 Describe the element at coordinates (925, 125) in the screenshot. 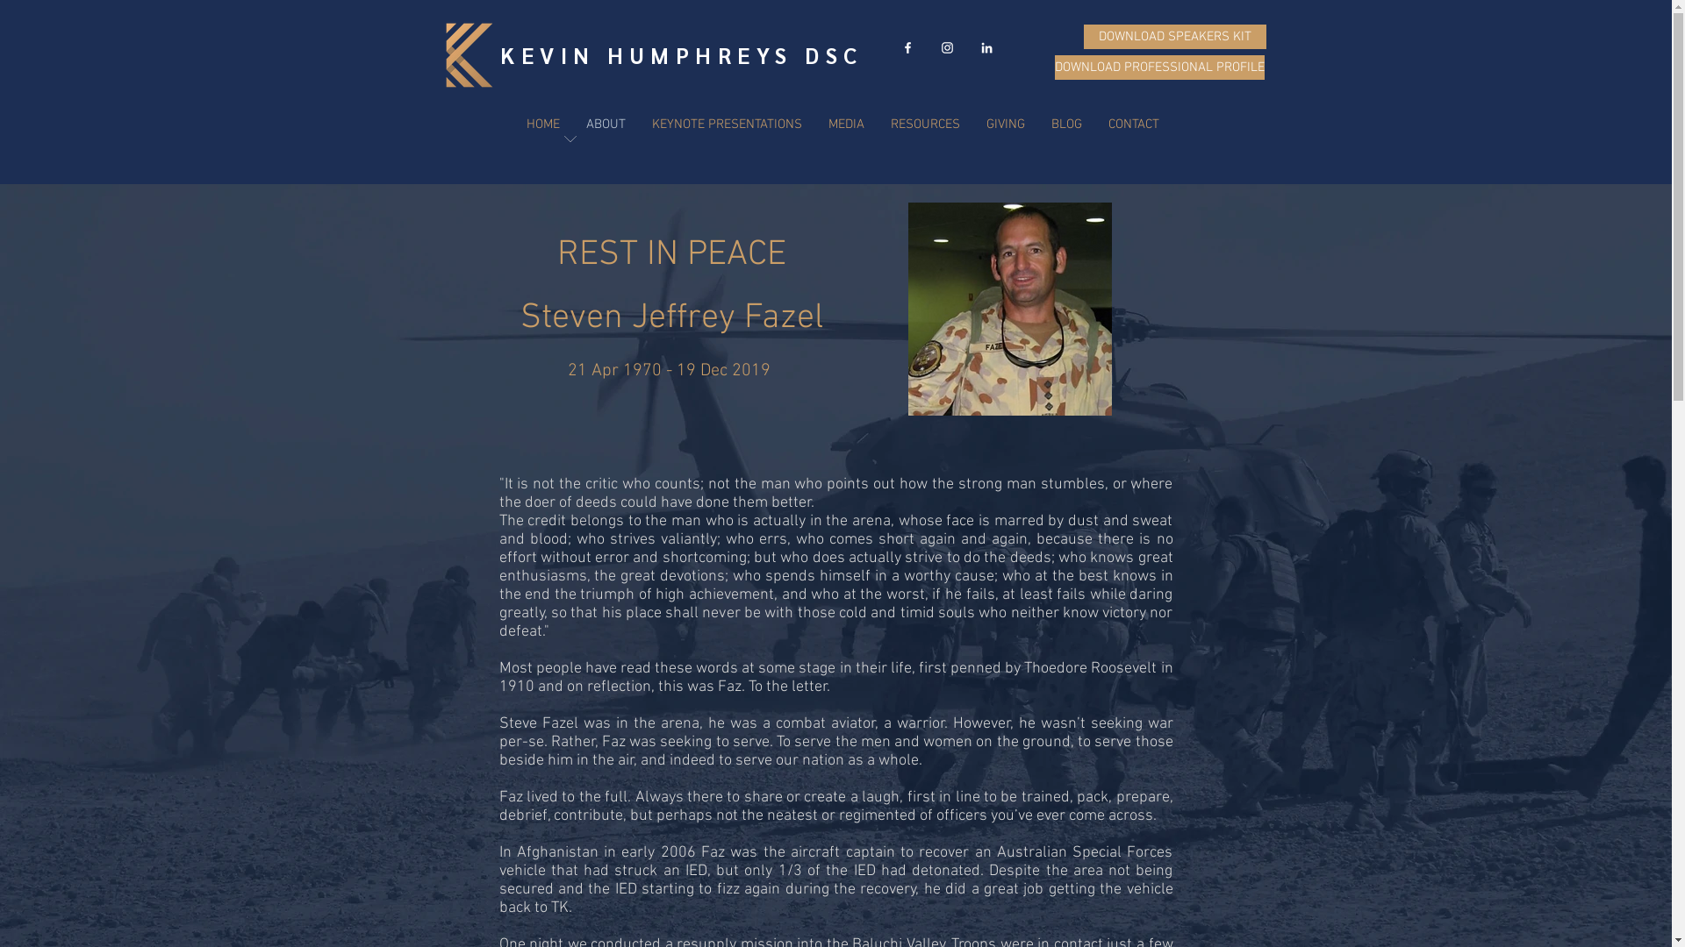

I see `RESOURCES` at that location.